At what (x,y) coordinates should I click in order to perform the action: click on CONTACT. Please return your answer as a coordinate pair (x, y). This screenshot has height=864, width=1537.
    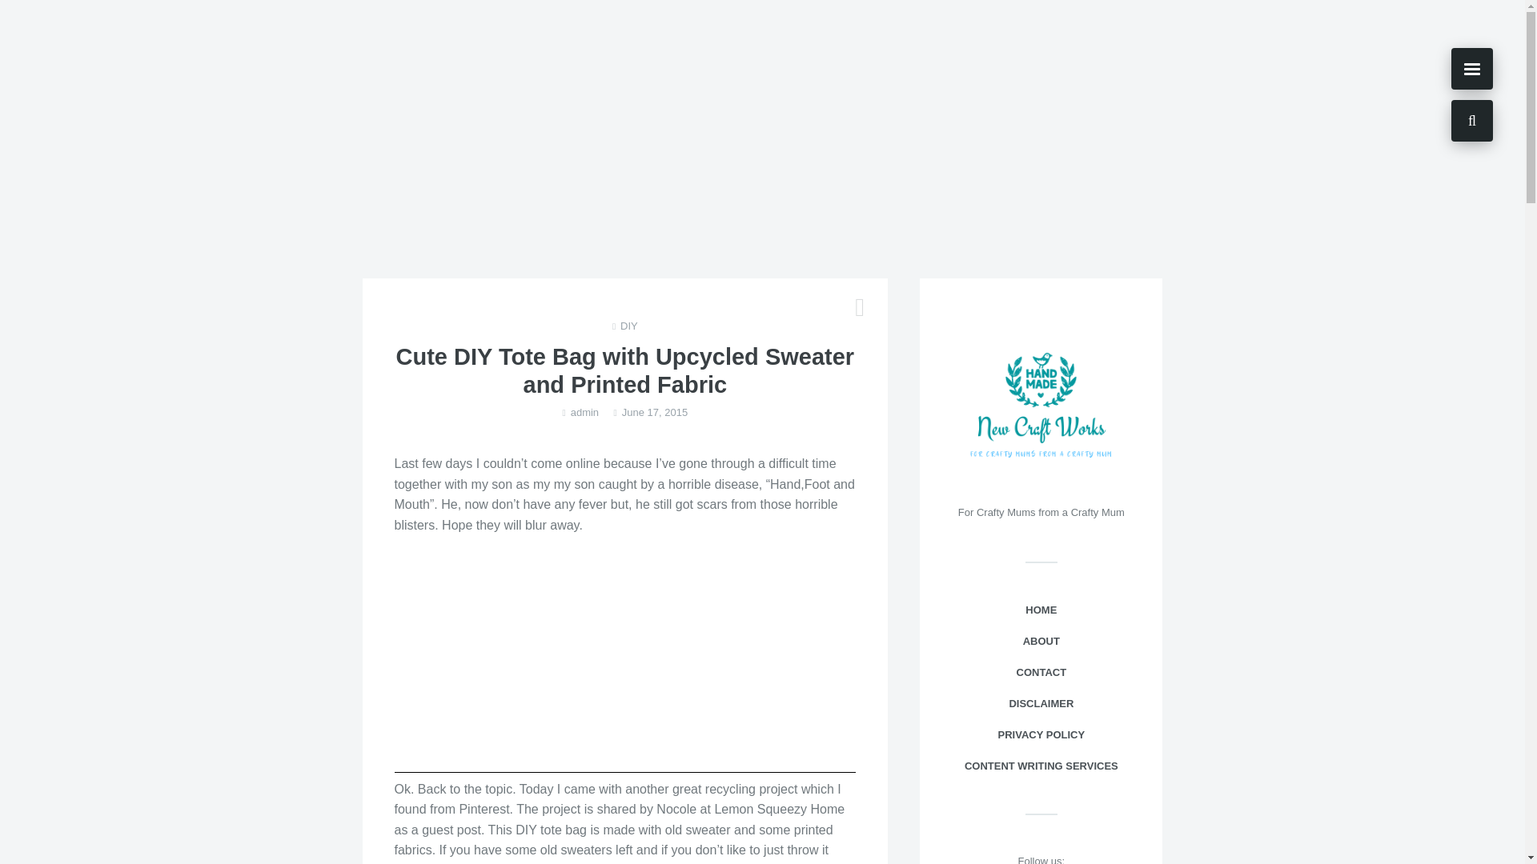
    Looking at the image, I should click on (1041, 672).